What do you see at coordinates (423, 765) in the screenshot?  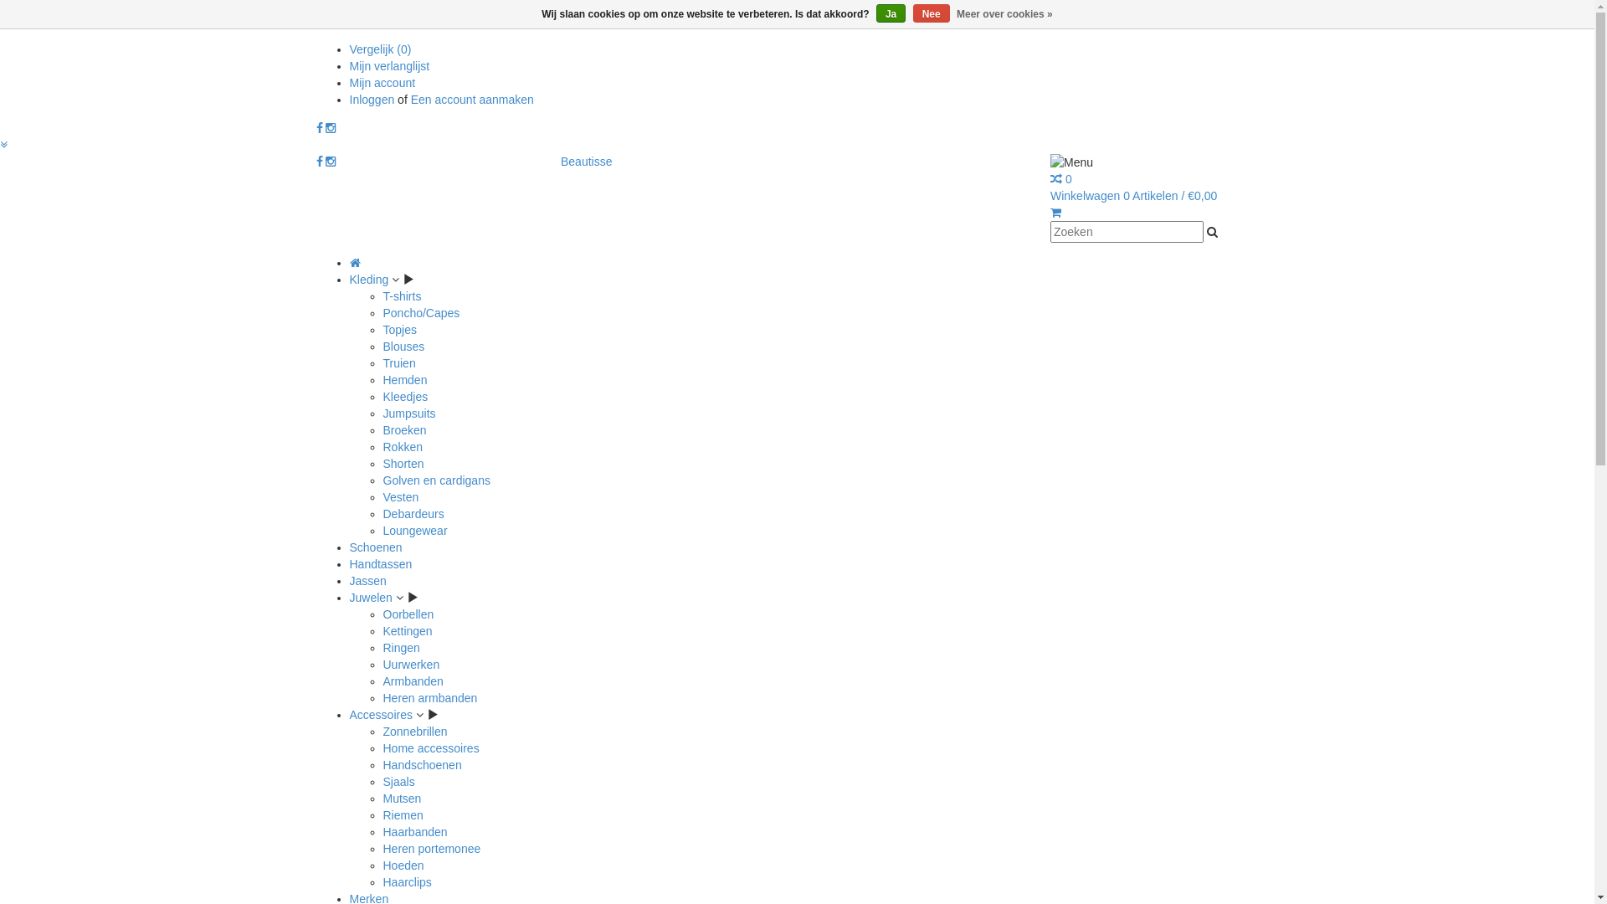 I see `Handschoenen` at bounding box center [423, 765].